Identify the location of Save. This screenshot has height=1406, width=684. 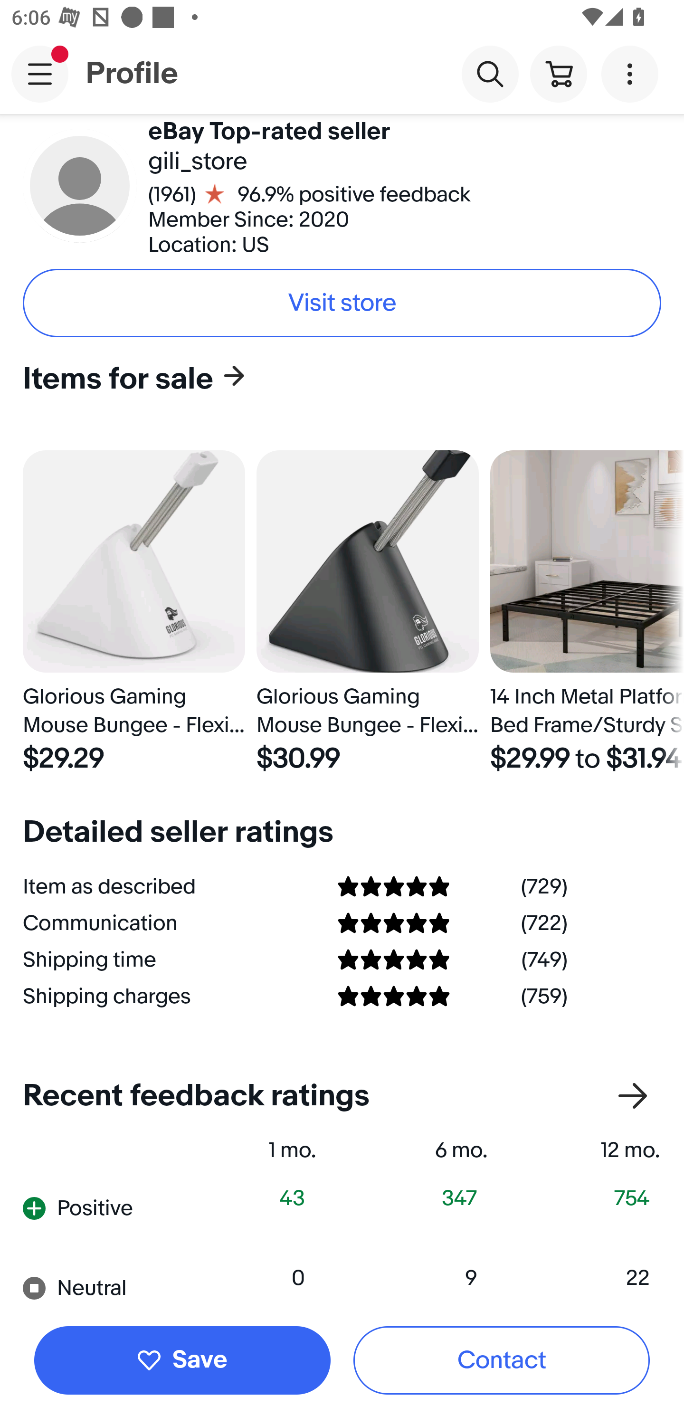
(182, 1360).